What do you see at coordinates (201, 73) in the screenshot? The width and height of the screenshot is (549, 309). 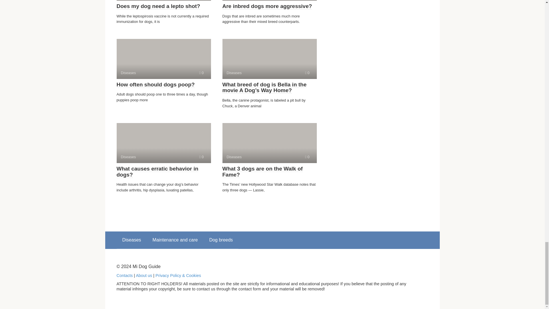 I see `Comments` at bounding box center [201, 73].